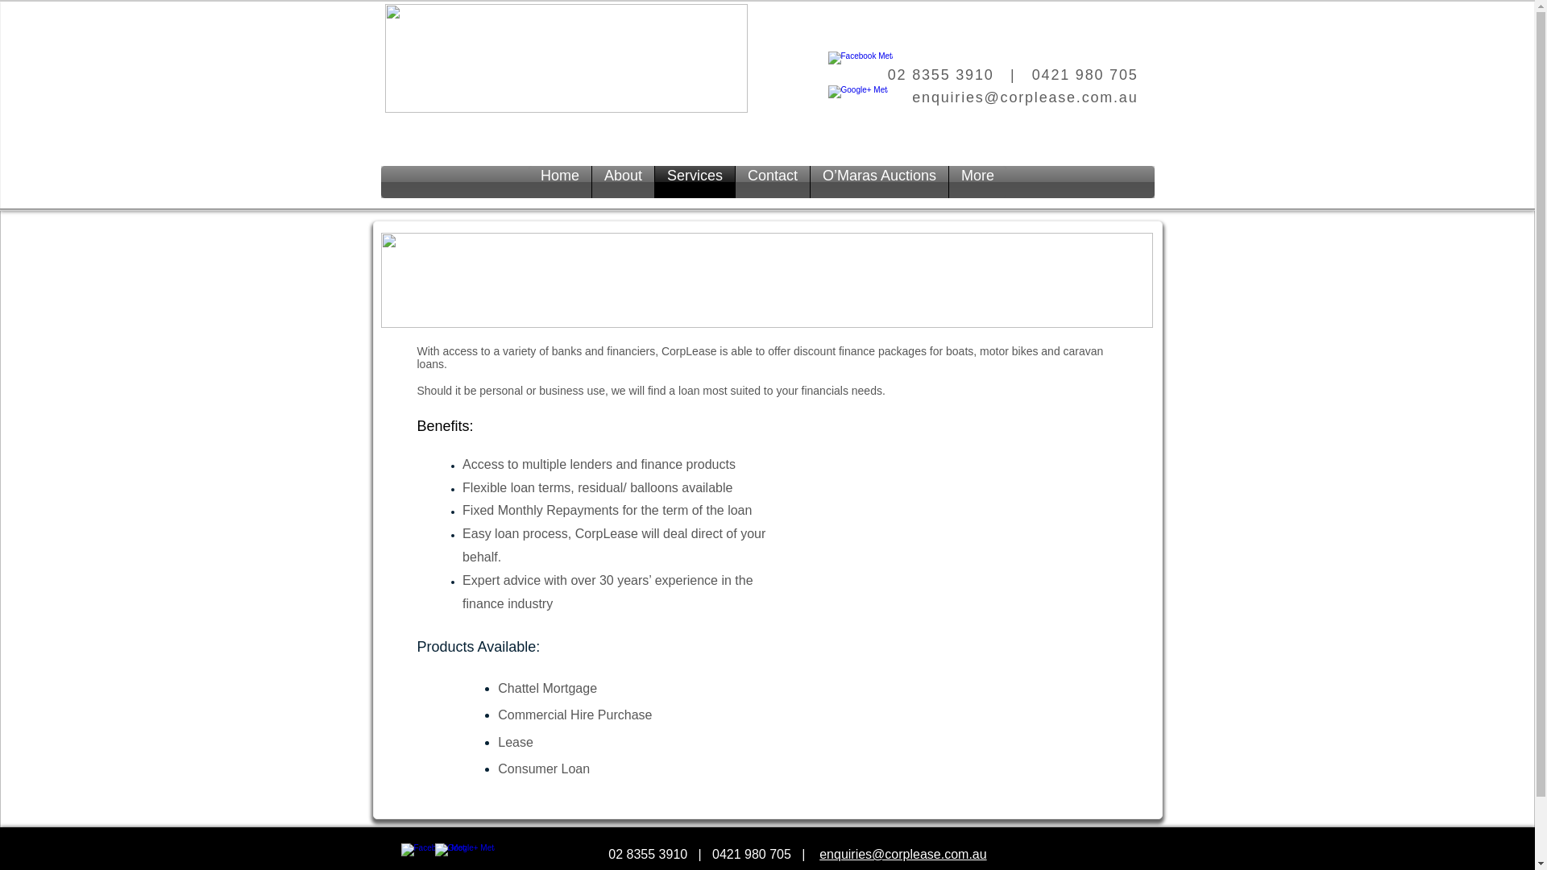 This screenshot has height=870, width=1547. Describe the element at coordinates (544, 768) in the screenshot. I see `Consumer Loan` at that location.